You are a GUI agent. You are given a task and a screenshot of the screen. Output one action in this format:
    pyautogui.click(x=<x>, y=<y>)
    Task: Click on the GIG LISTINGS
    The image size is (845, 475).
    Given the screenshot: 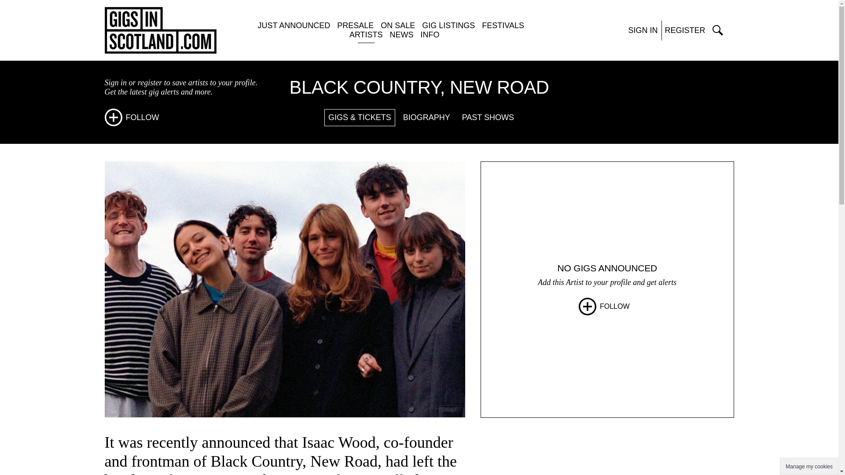 What is the action you would take?
    pyautogui.click(x=448, y=26)
    